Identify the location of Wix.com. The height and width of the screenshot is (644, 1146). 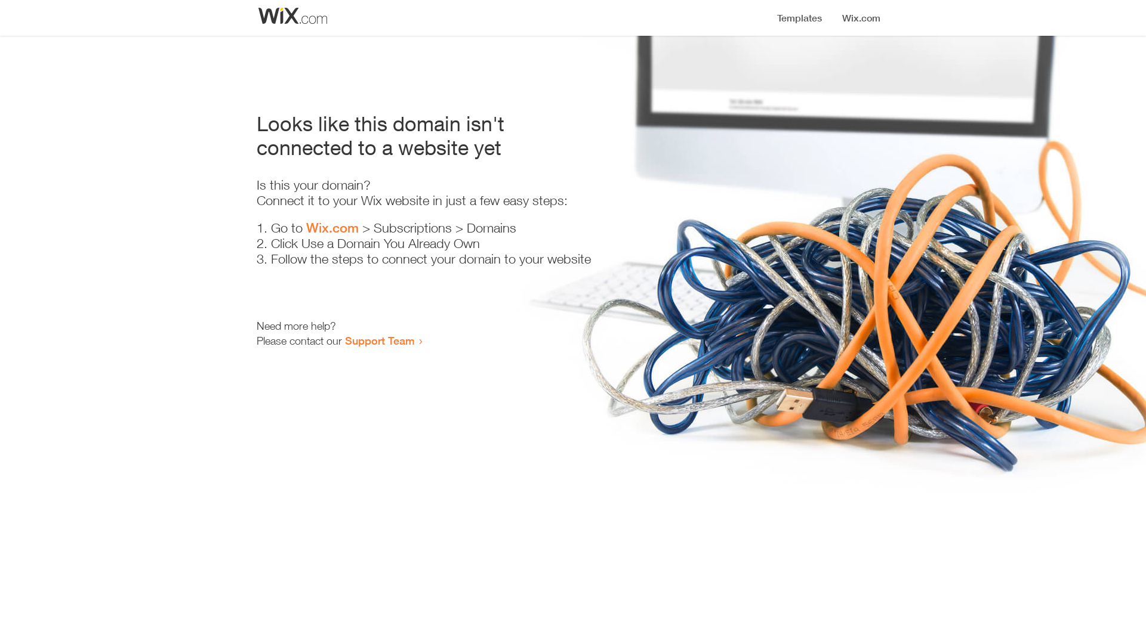
(332, 228).